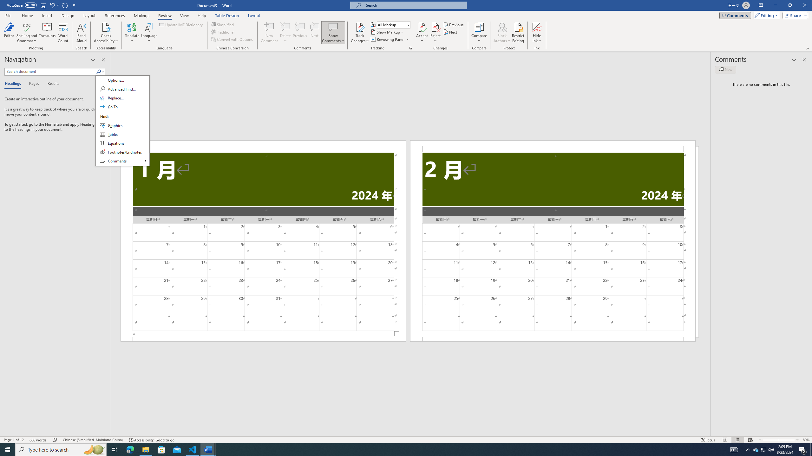 The width and height of the screenshot is (812, 456). I want to click on Page Number Page 1 of 12, so click(14, 440).